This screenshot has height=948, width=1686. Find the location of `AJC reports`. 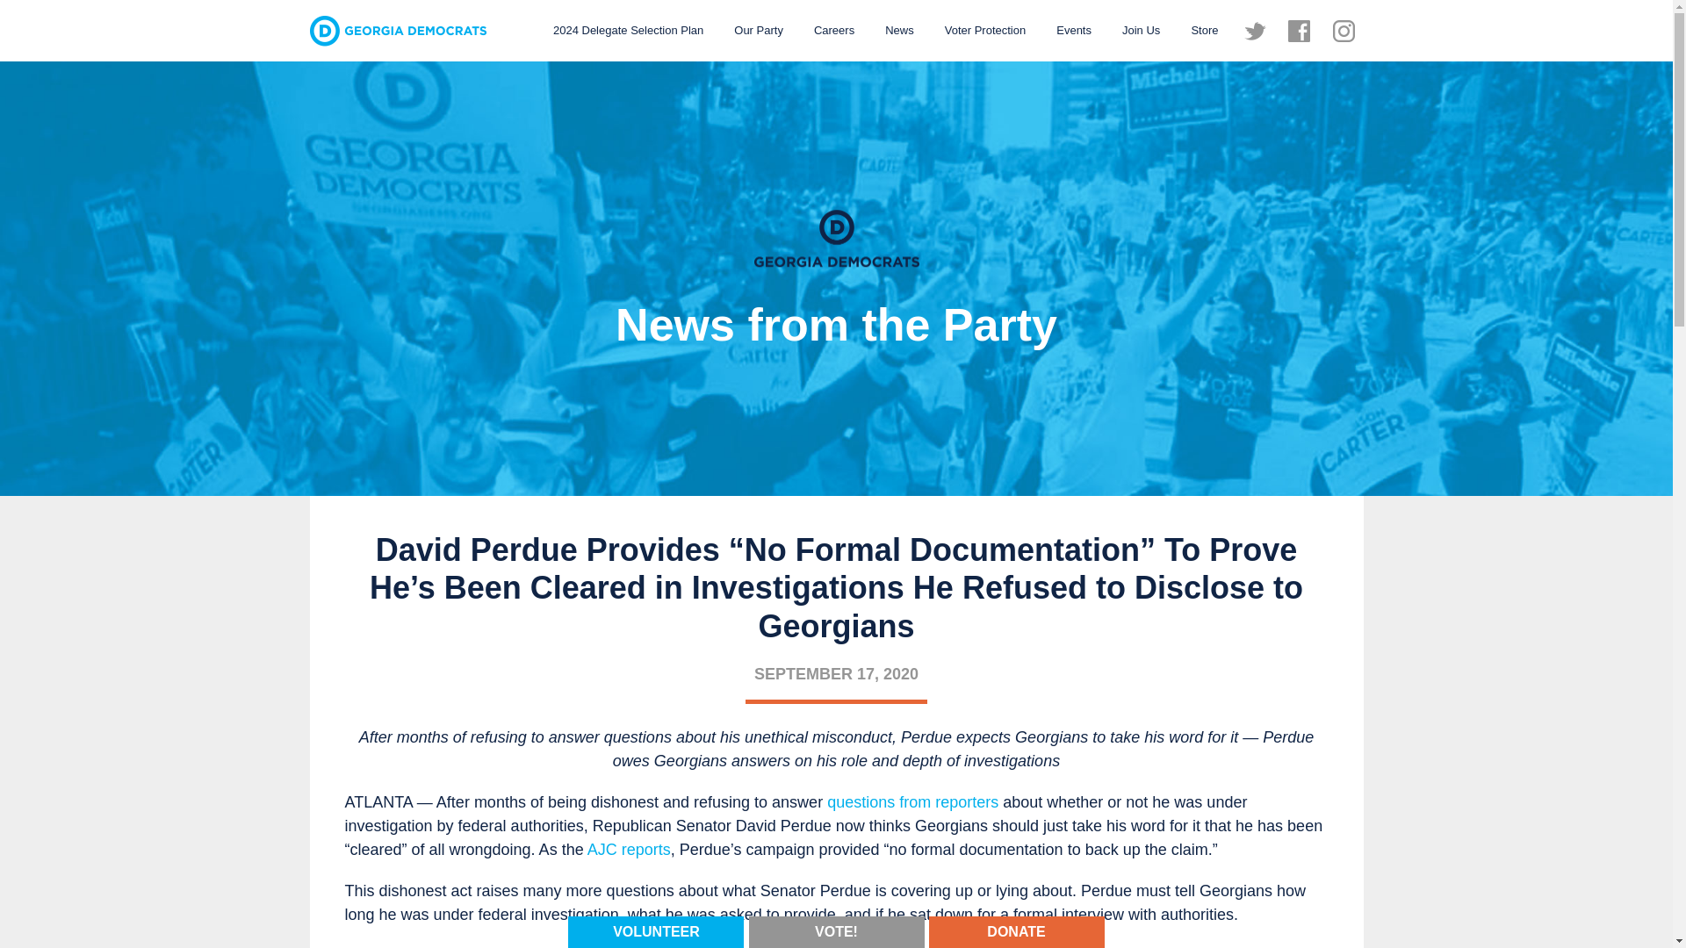

AJC reports is located at coordinates (629, 850).